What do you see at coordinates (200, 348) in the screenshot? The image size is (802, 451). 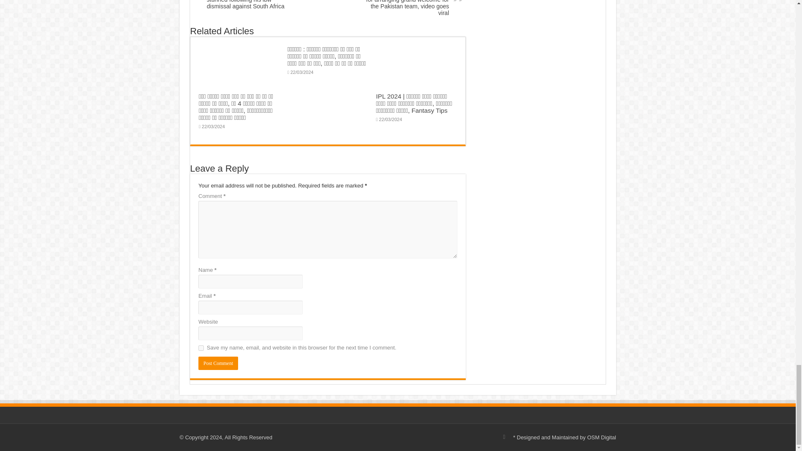 I see `yes` at bounding box center [200, 348].